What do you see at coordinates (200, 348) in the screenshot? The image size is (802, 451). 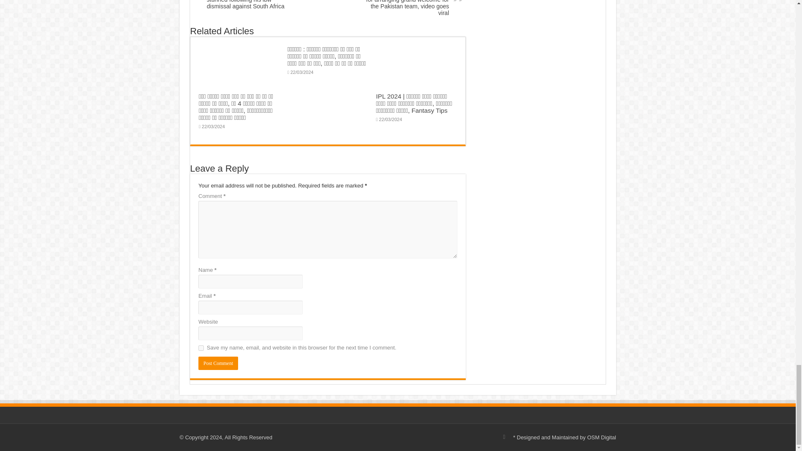 I see `yes` at bounding box center [200, 348].